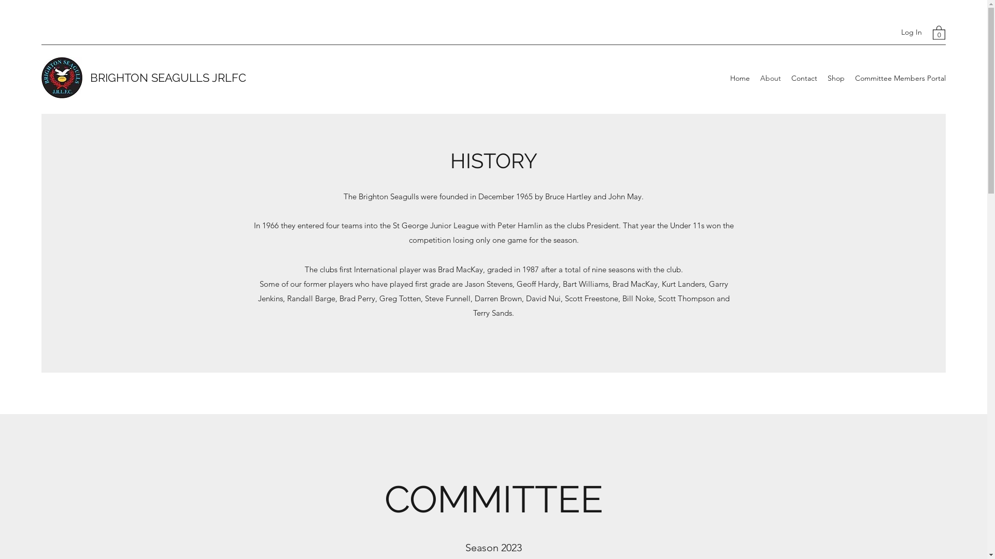  What do you see at coordinates (939, 32) in the screenshot?
I see `0` at bounding box center [939, 32].